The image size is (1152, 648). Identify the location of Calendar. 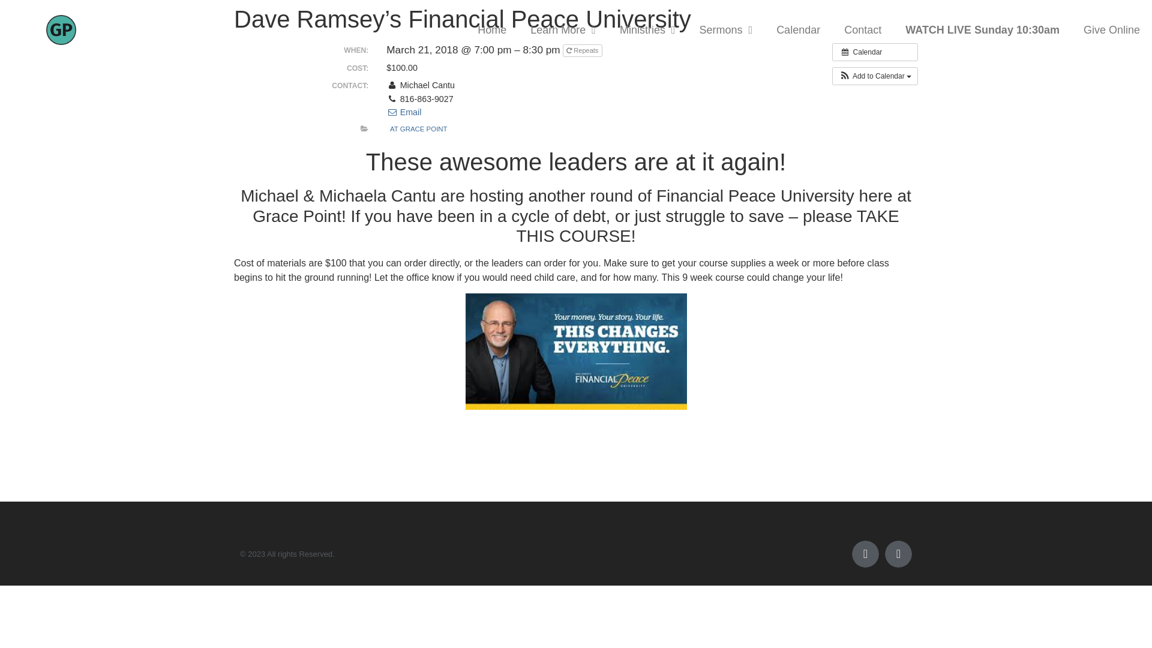
(798, 30).